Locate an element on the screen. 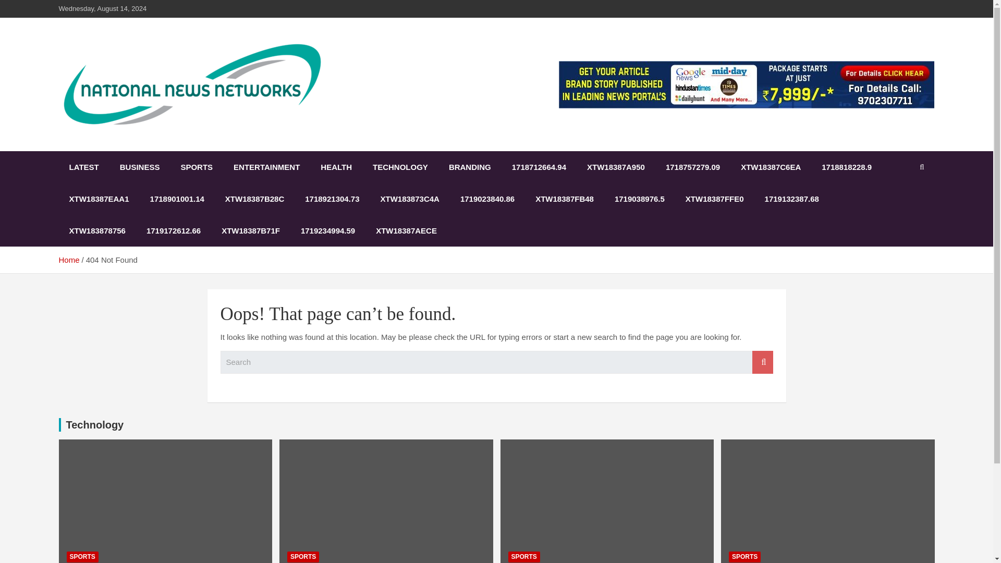 Image resolution: width=1001 pixels, height=563 pixels. XTW18387FFE0 is located at coordinates (714, 199).